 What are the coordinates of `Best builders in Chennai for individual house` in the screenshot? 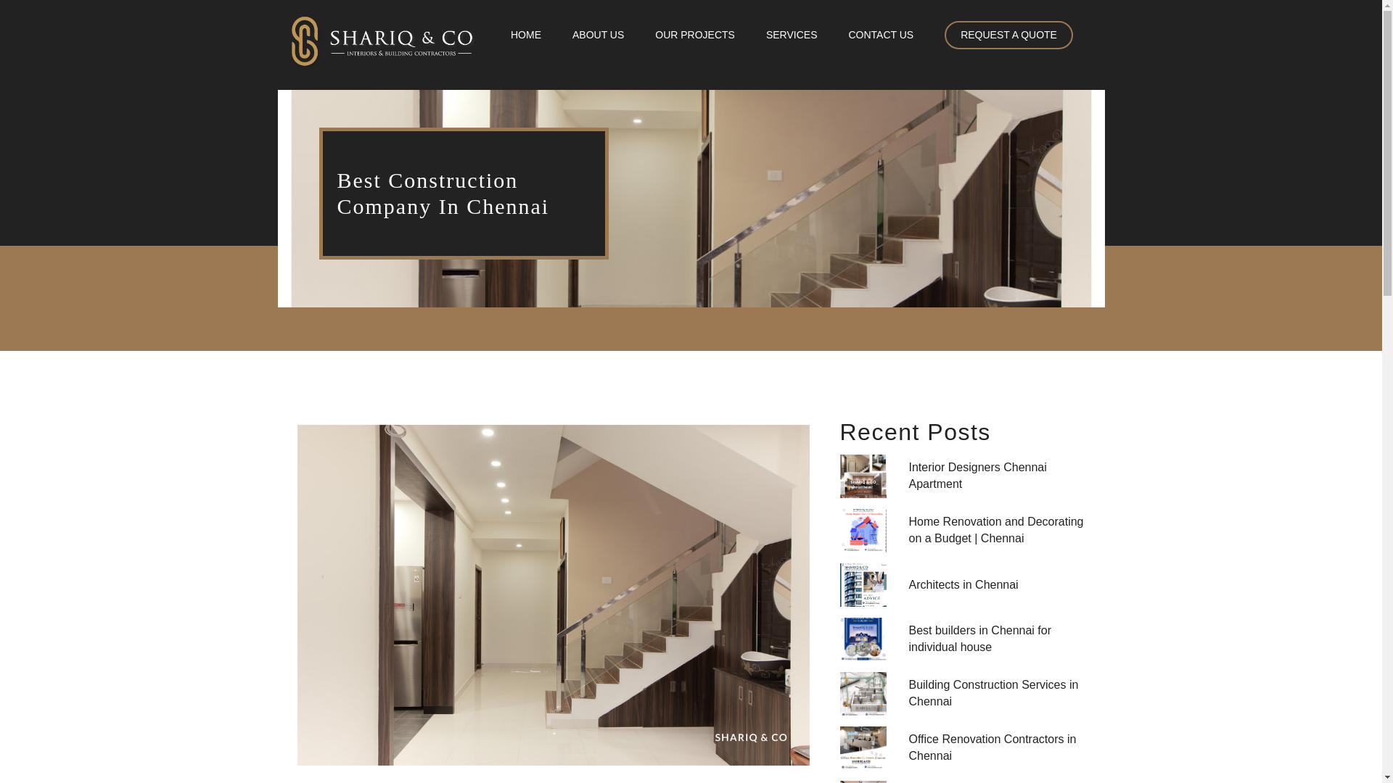 It's located at (966, 639).